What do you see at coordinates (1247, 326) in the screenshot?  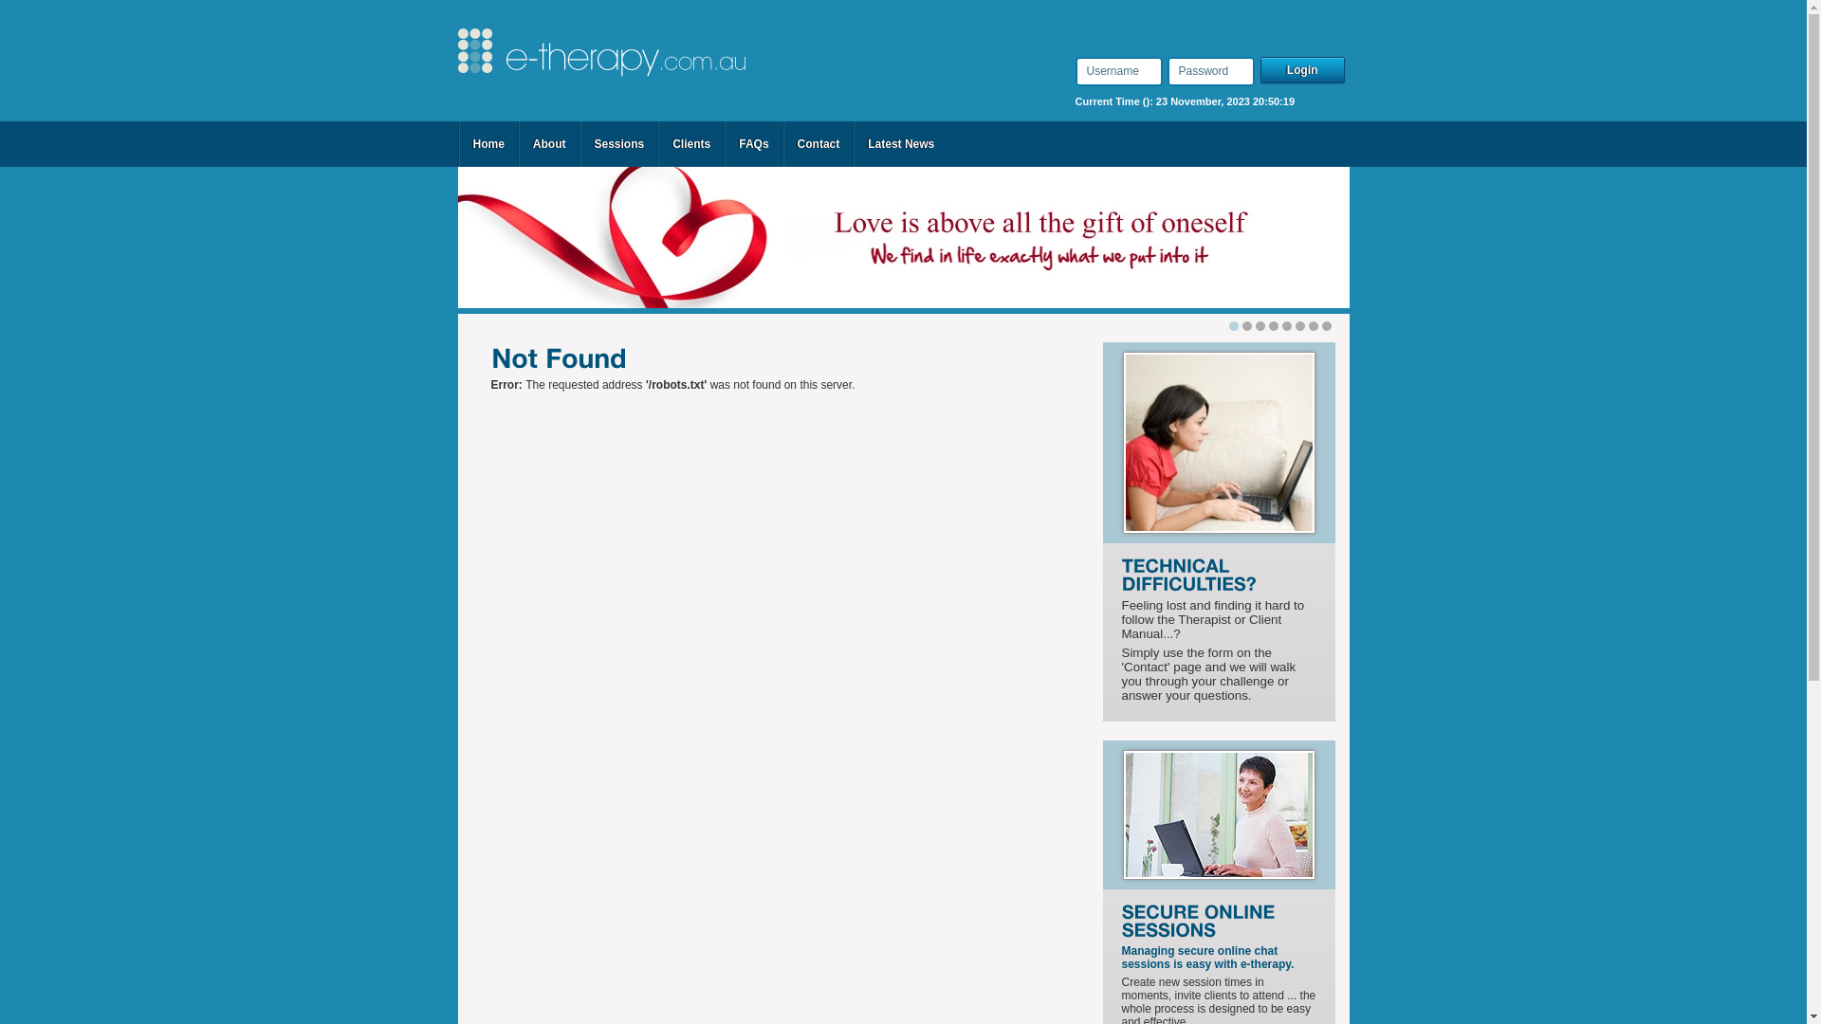 I see `1` at bounding box center [1247, 326].